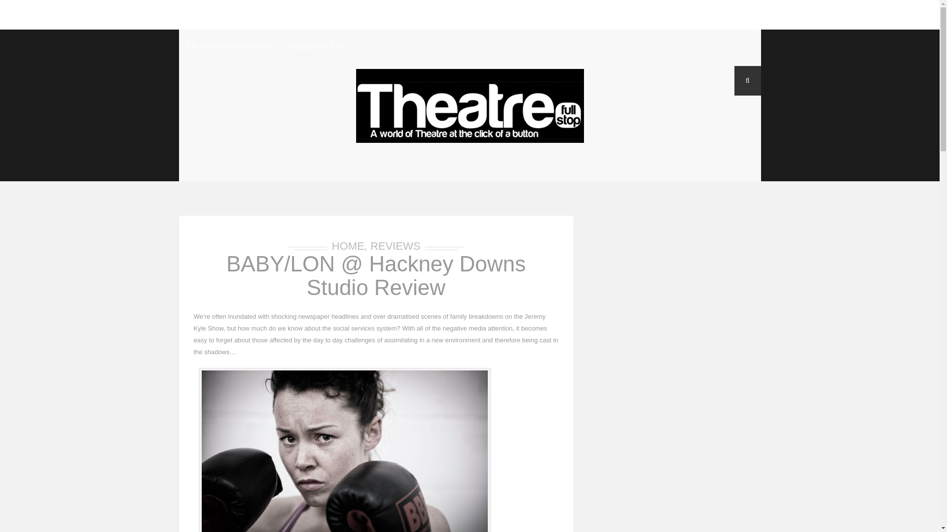 The height and width of the screenshot is (532, 947). What do you see at coordinates (397, 15) in the screenshot?
I see `ARTICLES` at bounding box center [397, 15].